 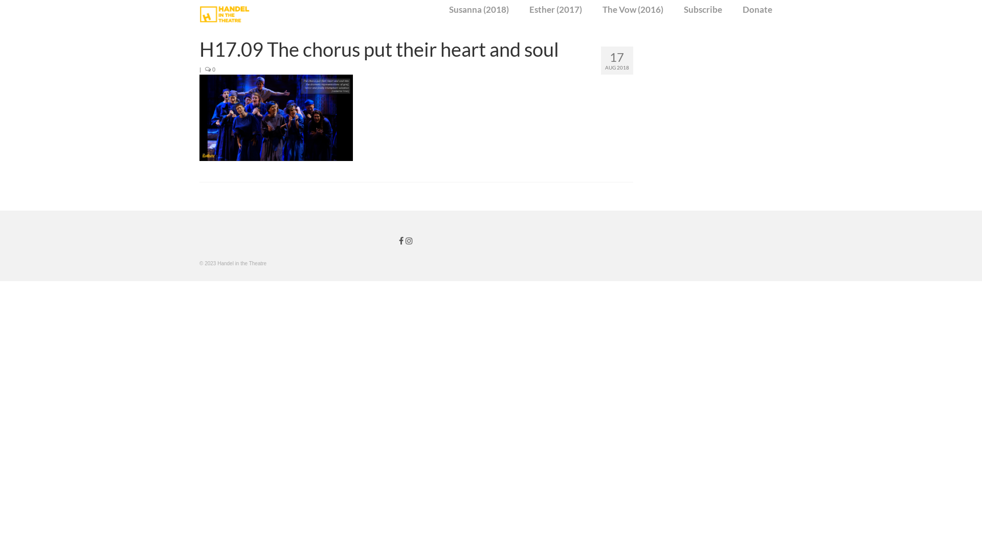 What do you see at coordinates (409, 241) in the screenshot?
I see `Handel in the Theatre on Instagram` at bounding box center [409, 241].